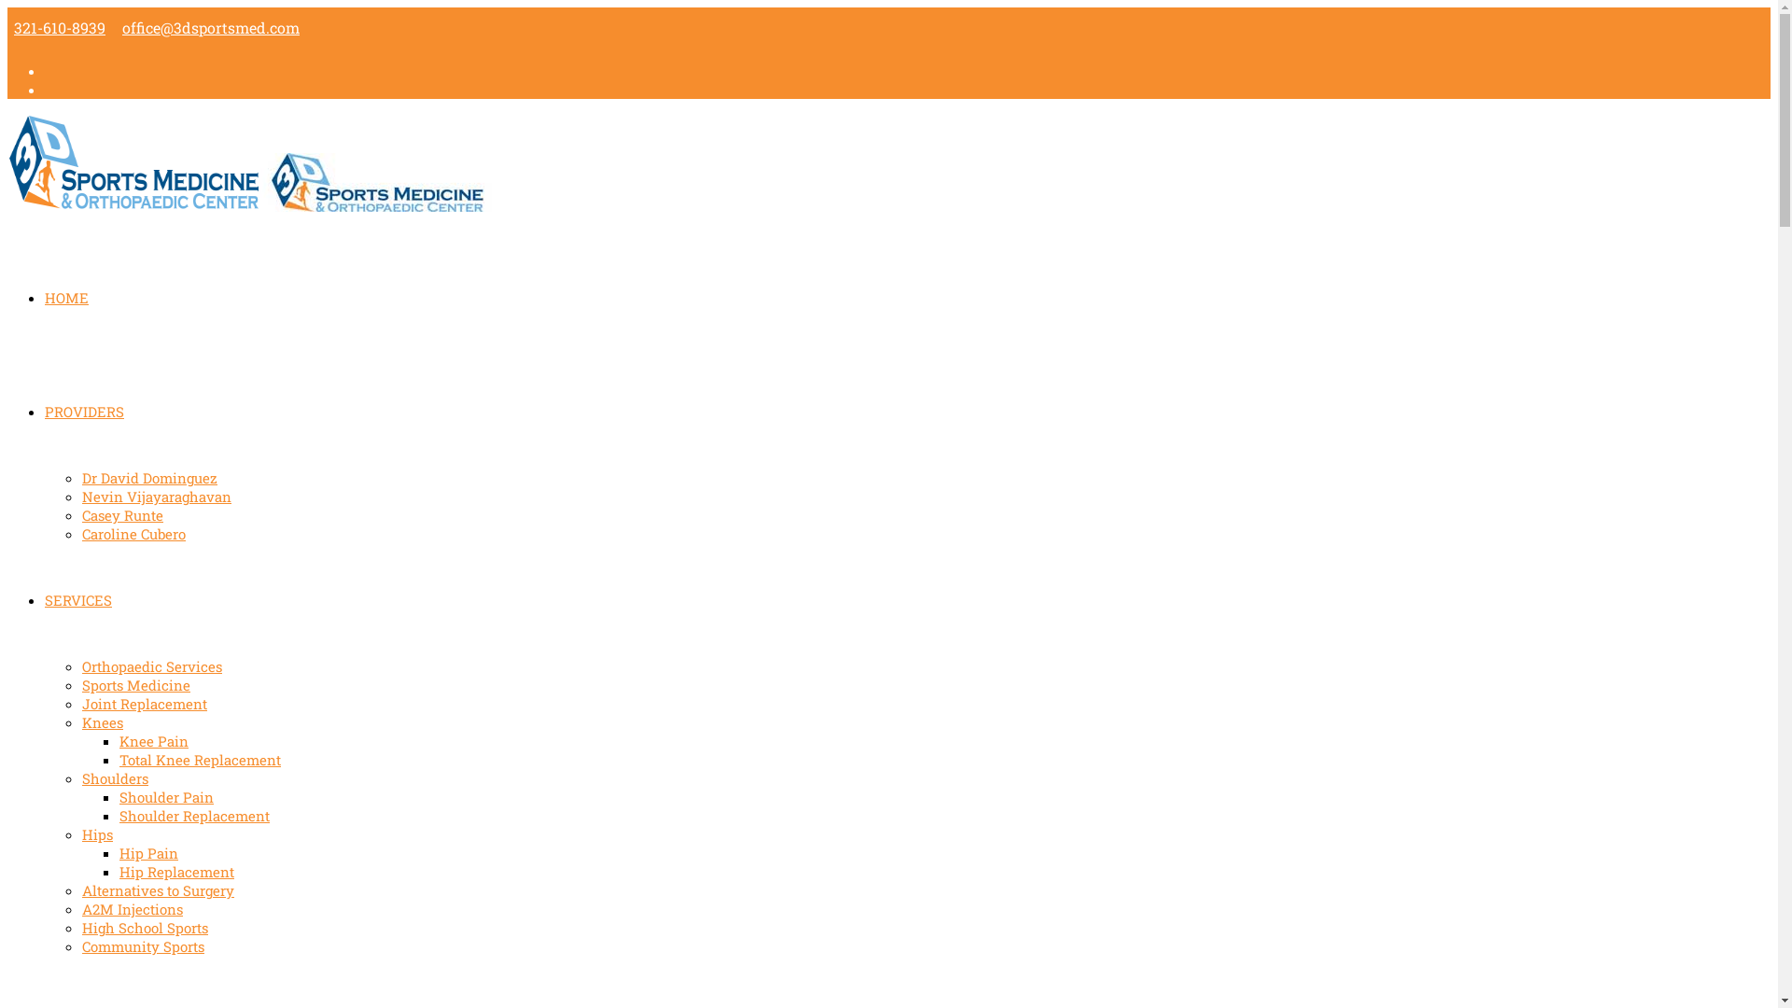 The height and width of the screenshot is (1008, 1792). What do you see at coordinates (146, 928) in the screenshot?
I see `High School Sports` at bounding box center [146, 928].